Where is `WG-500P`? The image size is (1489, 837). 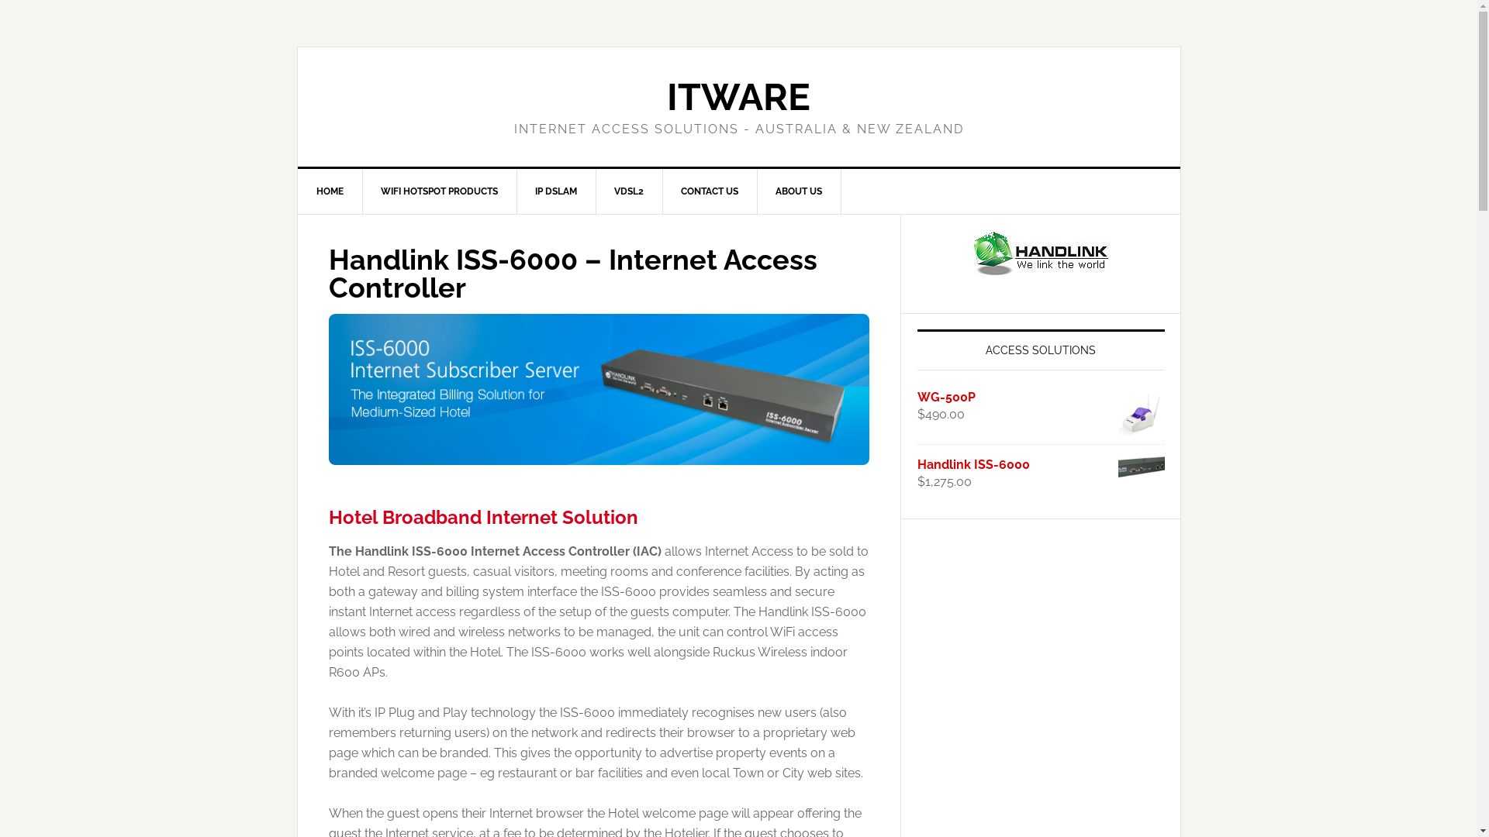 WG-500P is located at coordinates (1041, 398).